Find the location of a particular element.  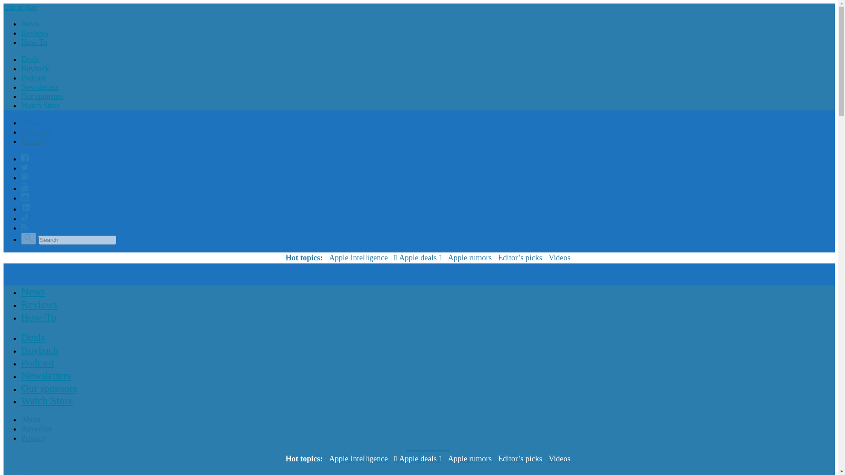

Deals is located at coordinates (33, 337).